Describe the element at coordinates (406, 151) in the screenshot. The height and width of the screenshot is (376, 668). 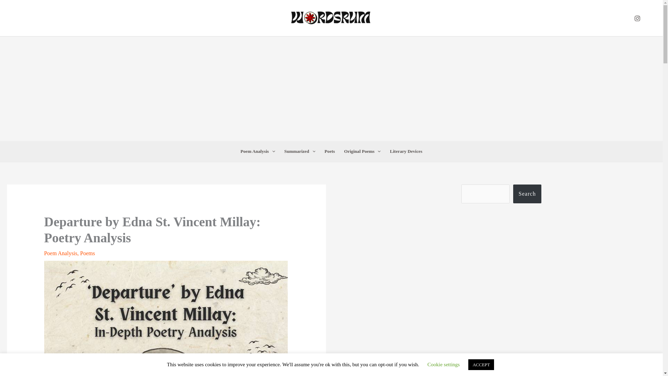
I see `Literary Devices` at that location.